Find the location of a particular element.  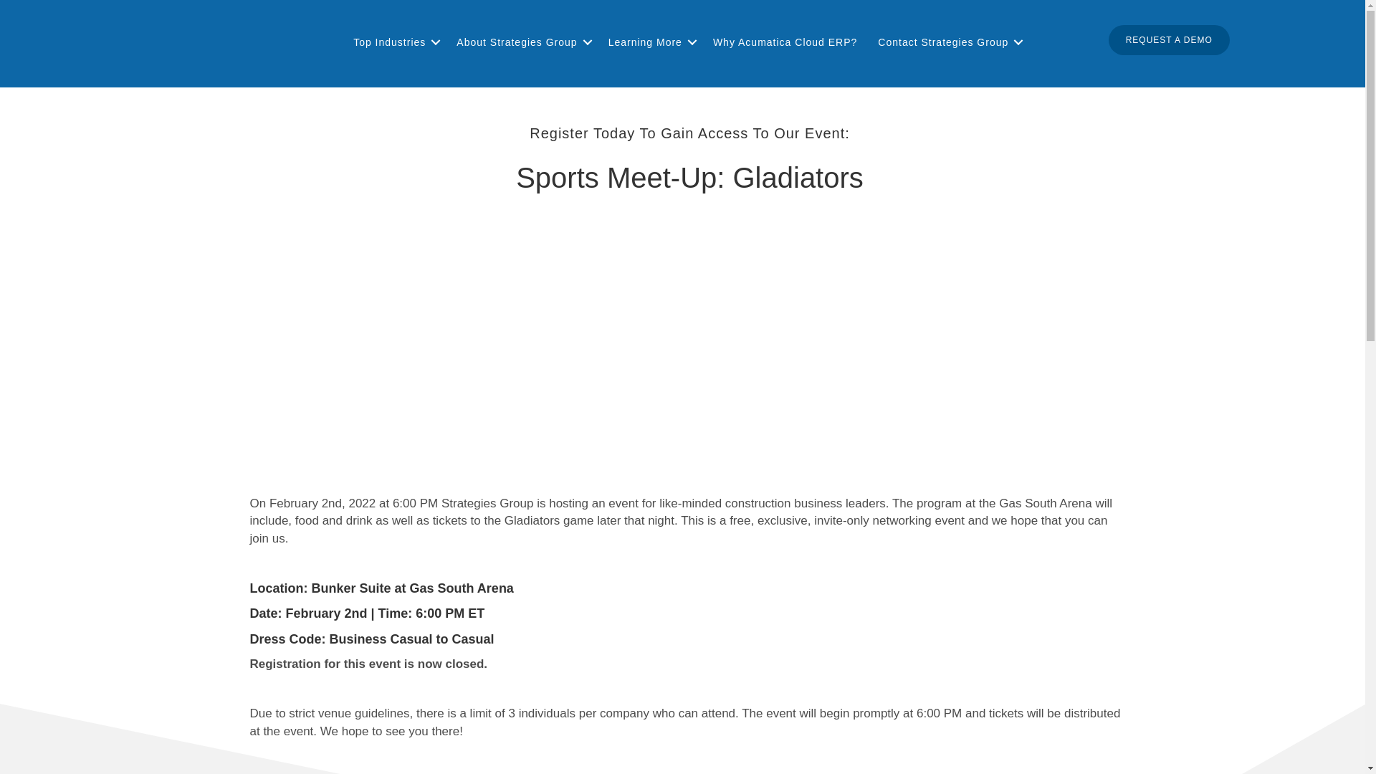

About Strategies Group is located at coordinates (522, 42).